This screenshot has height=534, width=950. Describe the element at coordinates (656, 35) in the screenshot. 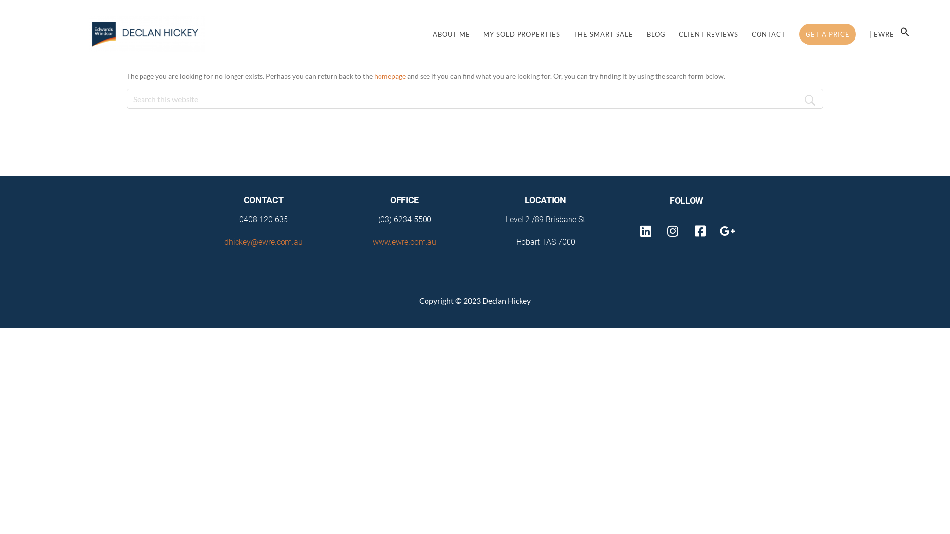

I see `BLOG` at that location.